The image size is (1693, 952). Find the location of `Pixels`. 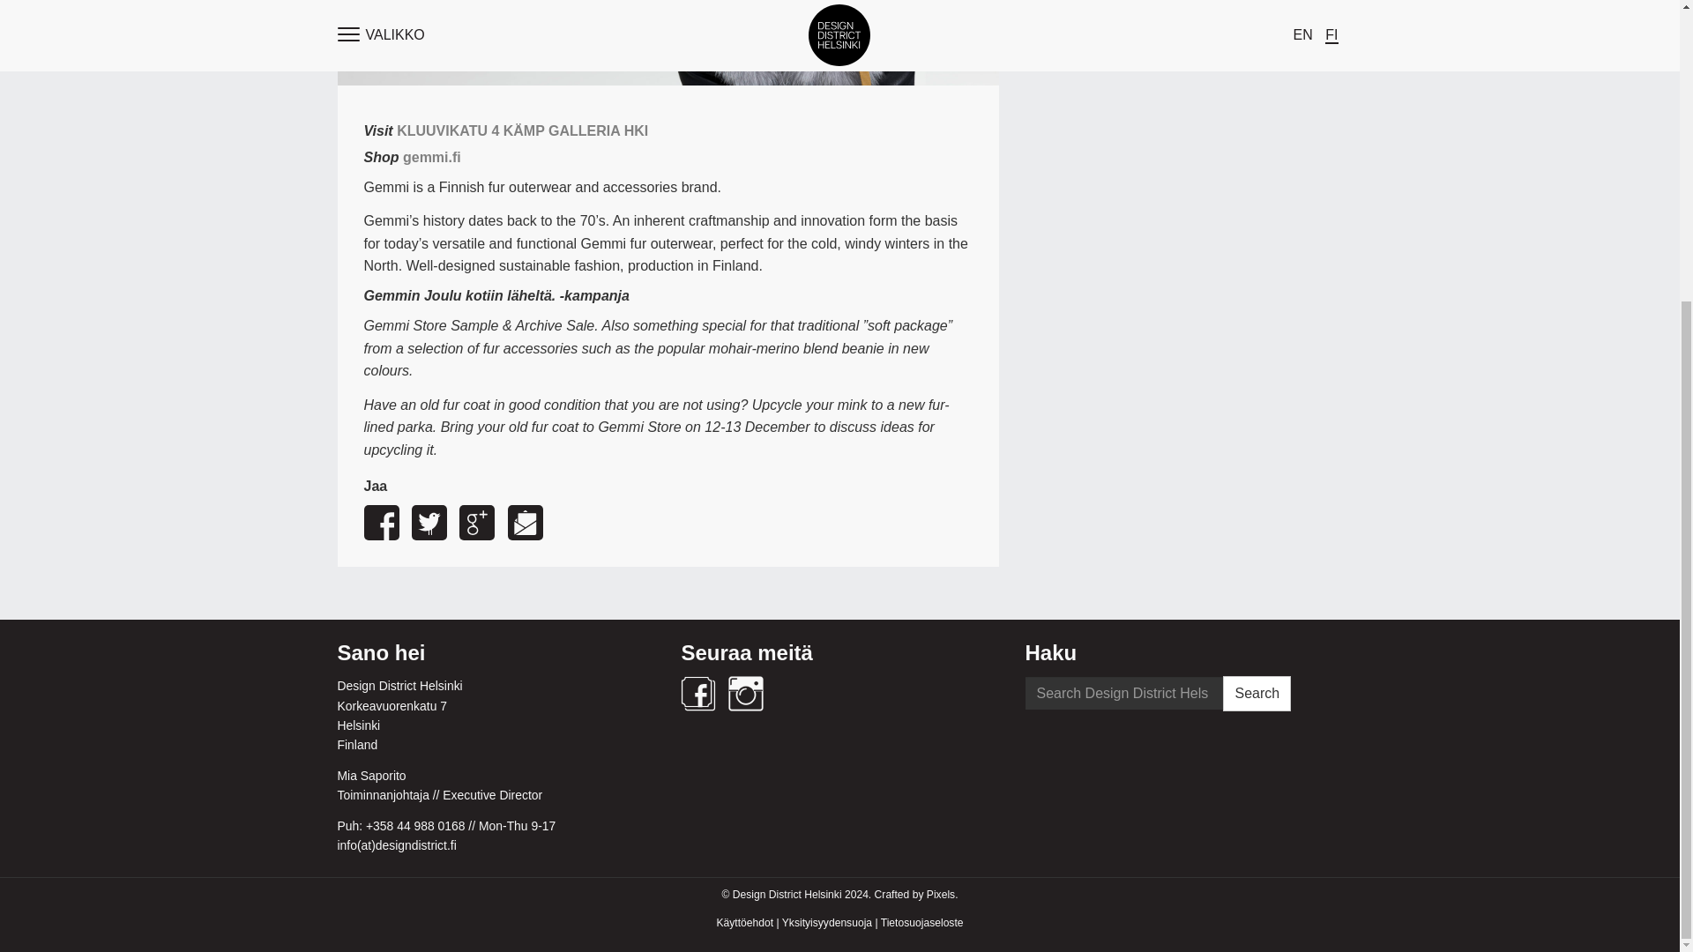

Pixels is located at coordinates (940, 894).